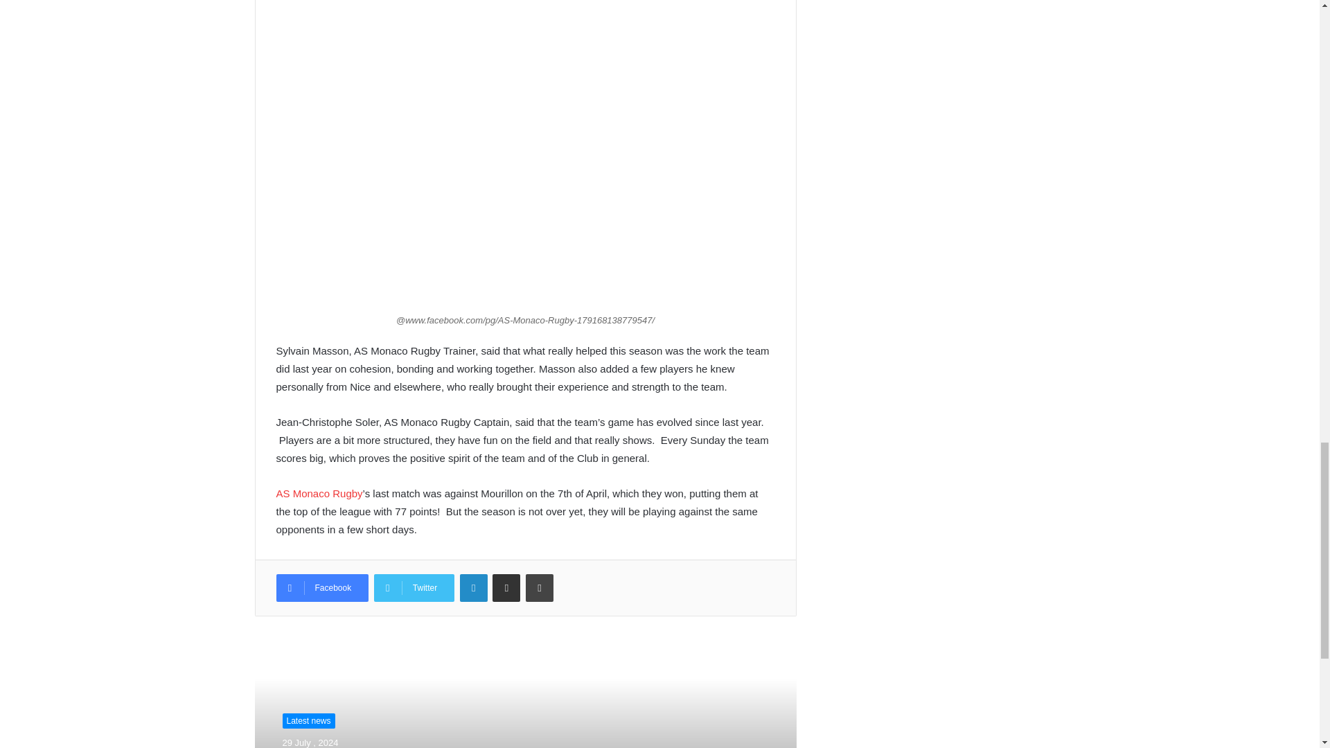 This screenshot has width=1330, height=748. What do you see at coordinates (321, 588) in the screenshot?
I see `Facebook` at bounding box center [321, 588].